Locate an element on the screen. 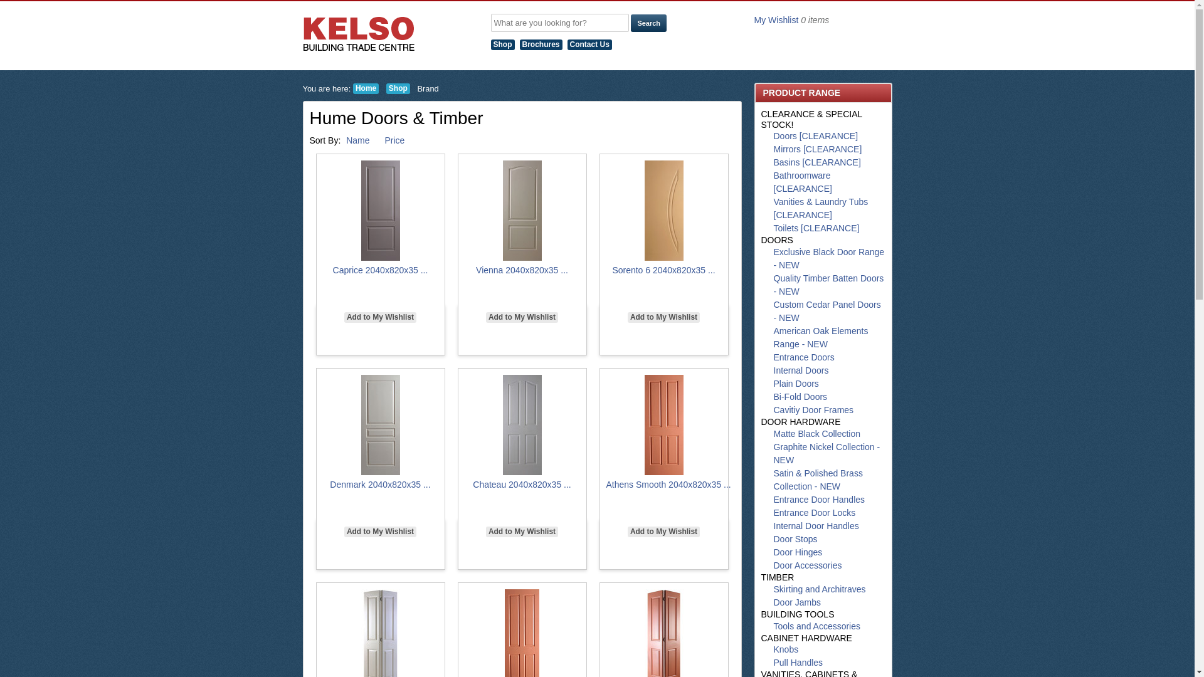 The image size is (1204, 677). American Oak Elements Range - NEW is located at coordinates (821, 337).